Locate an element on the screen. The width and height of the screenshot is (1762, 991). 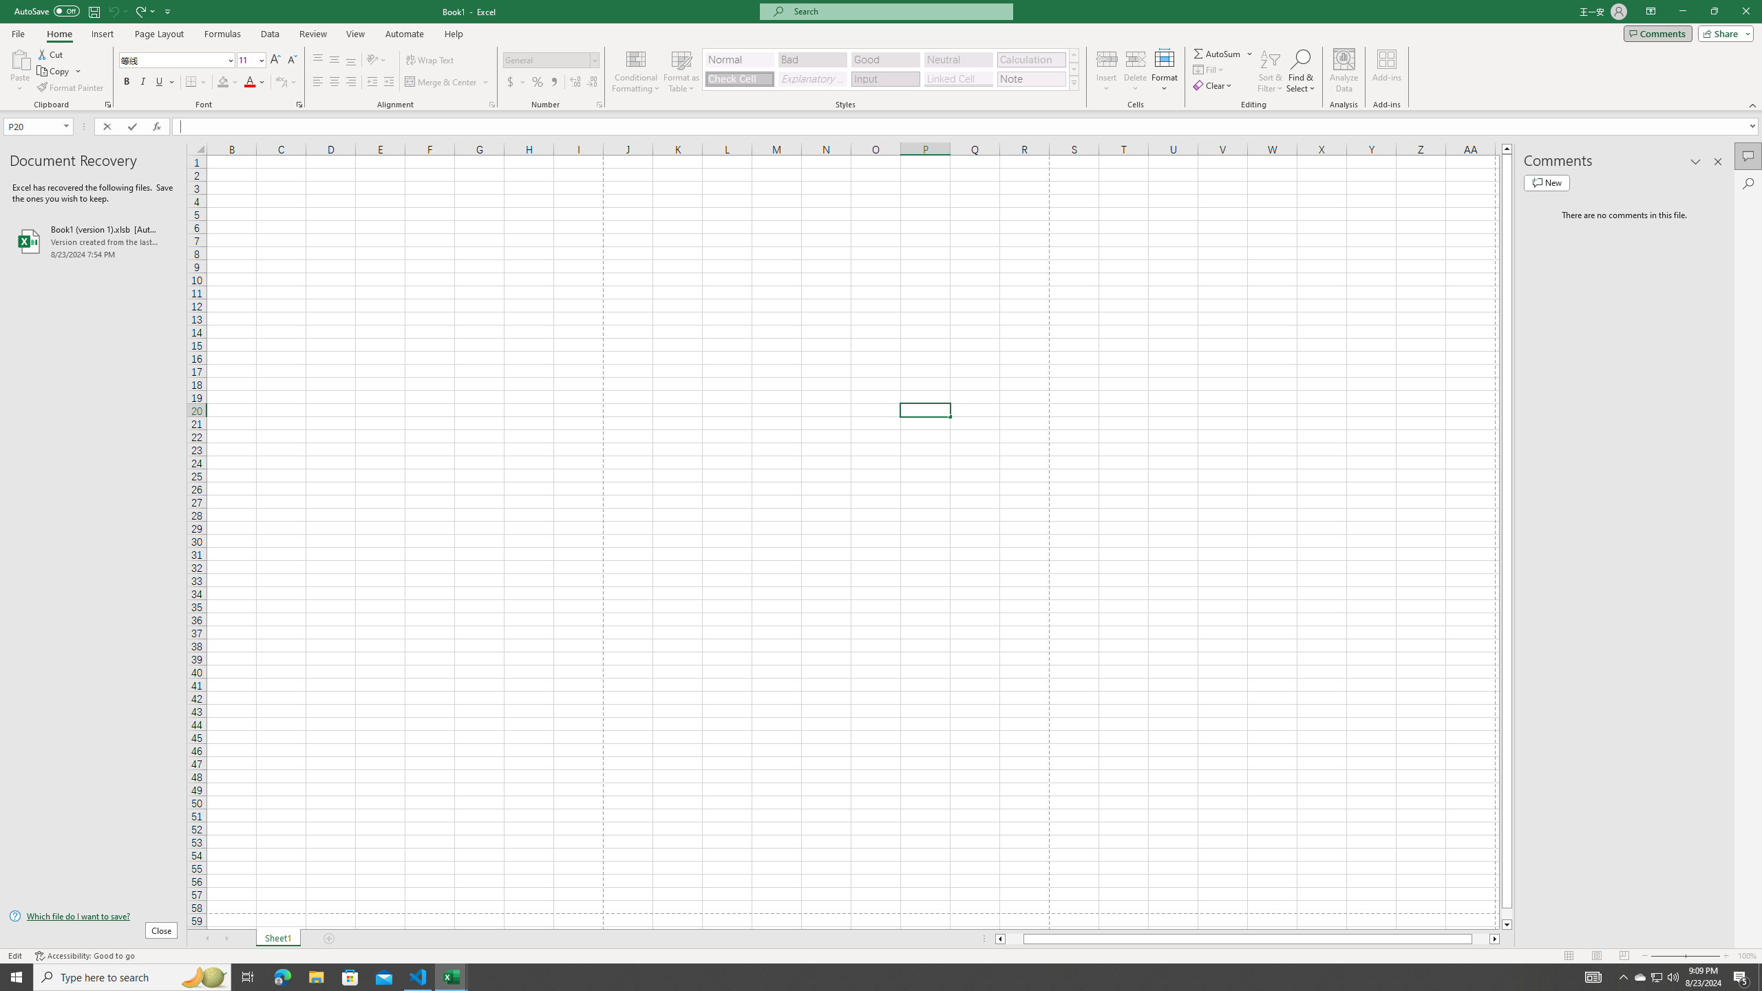
Accessibility Checker Accessibility: Good to go is located at coordinates (85, 956).